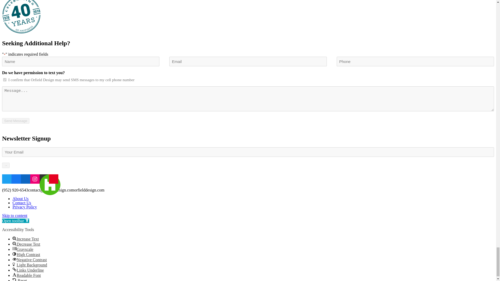  I want to click on Decrease Text, so click(15, 243).